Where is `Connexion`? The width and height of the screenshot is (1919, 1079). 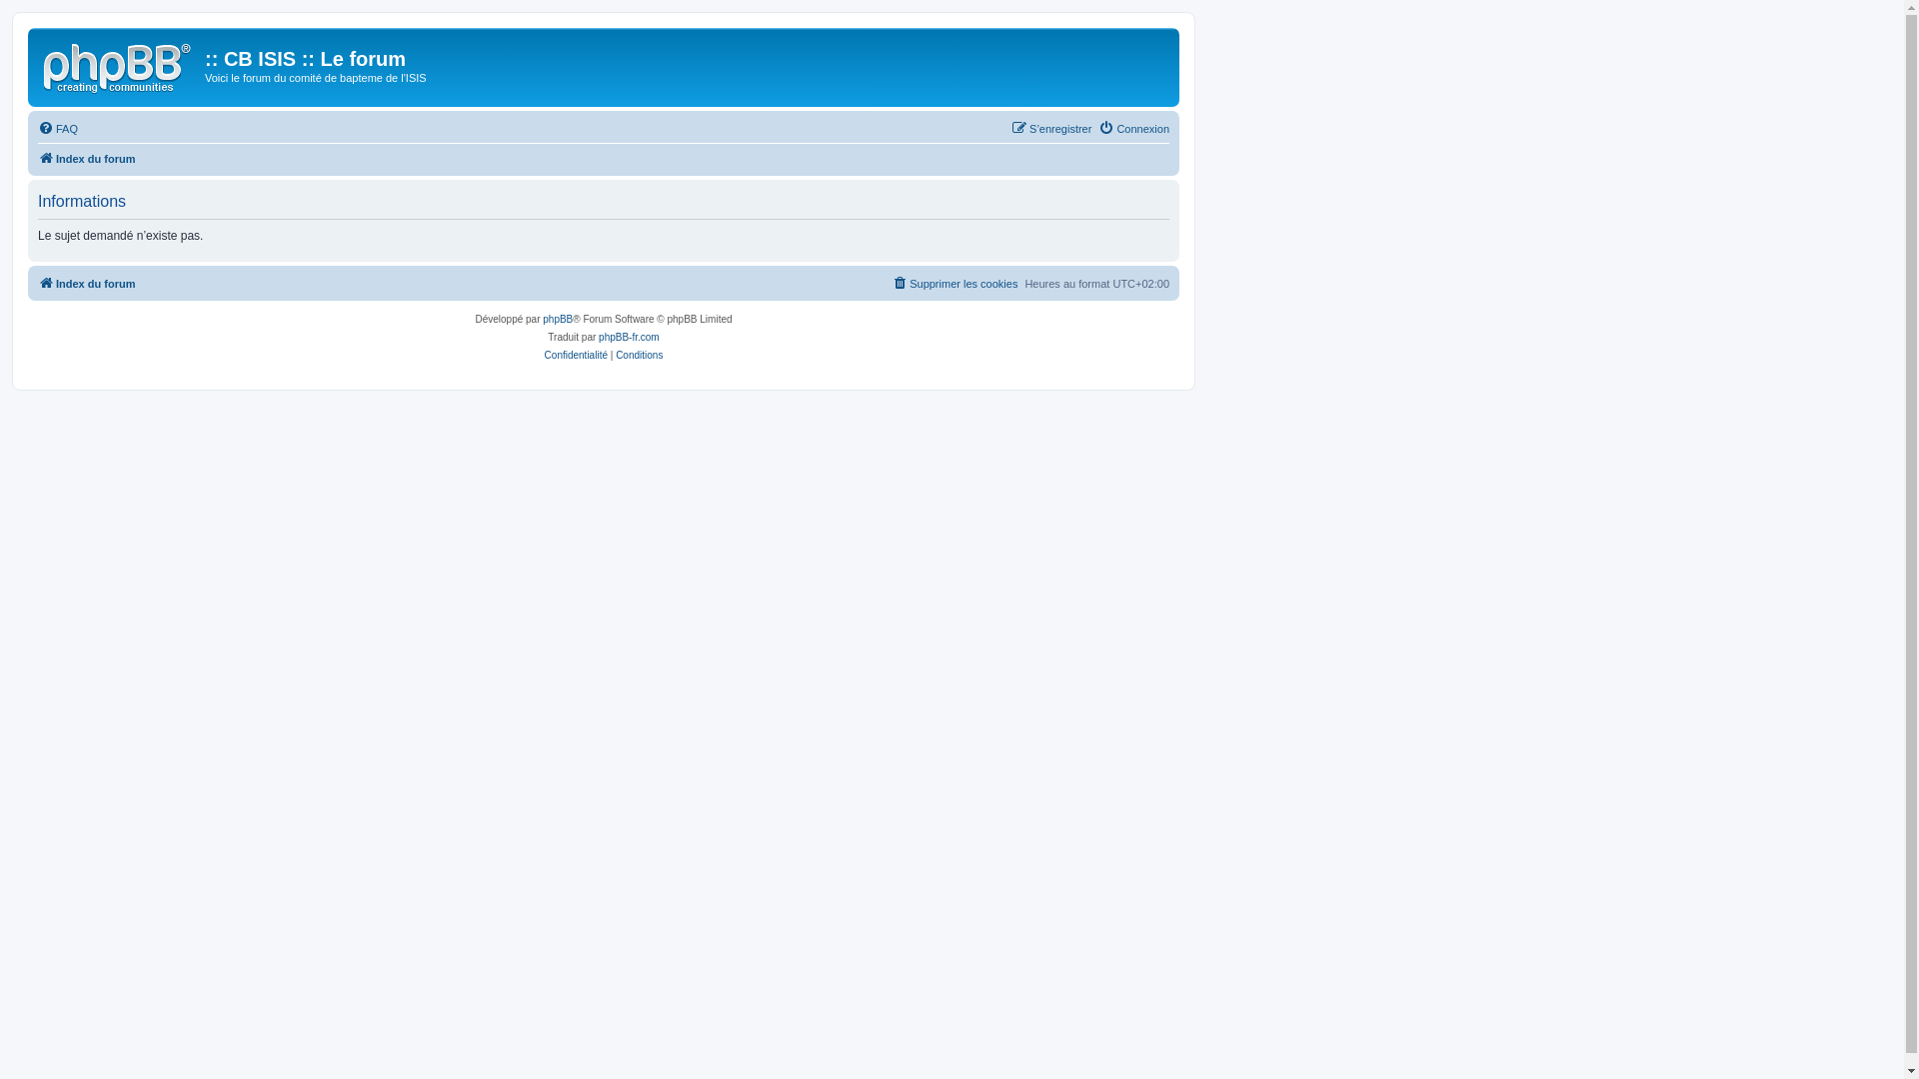 Connexion is located at coordinates (1133, 129).